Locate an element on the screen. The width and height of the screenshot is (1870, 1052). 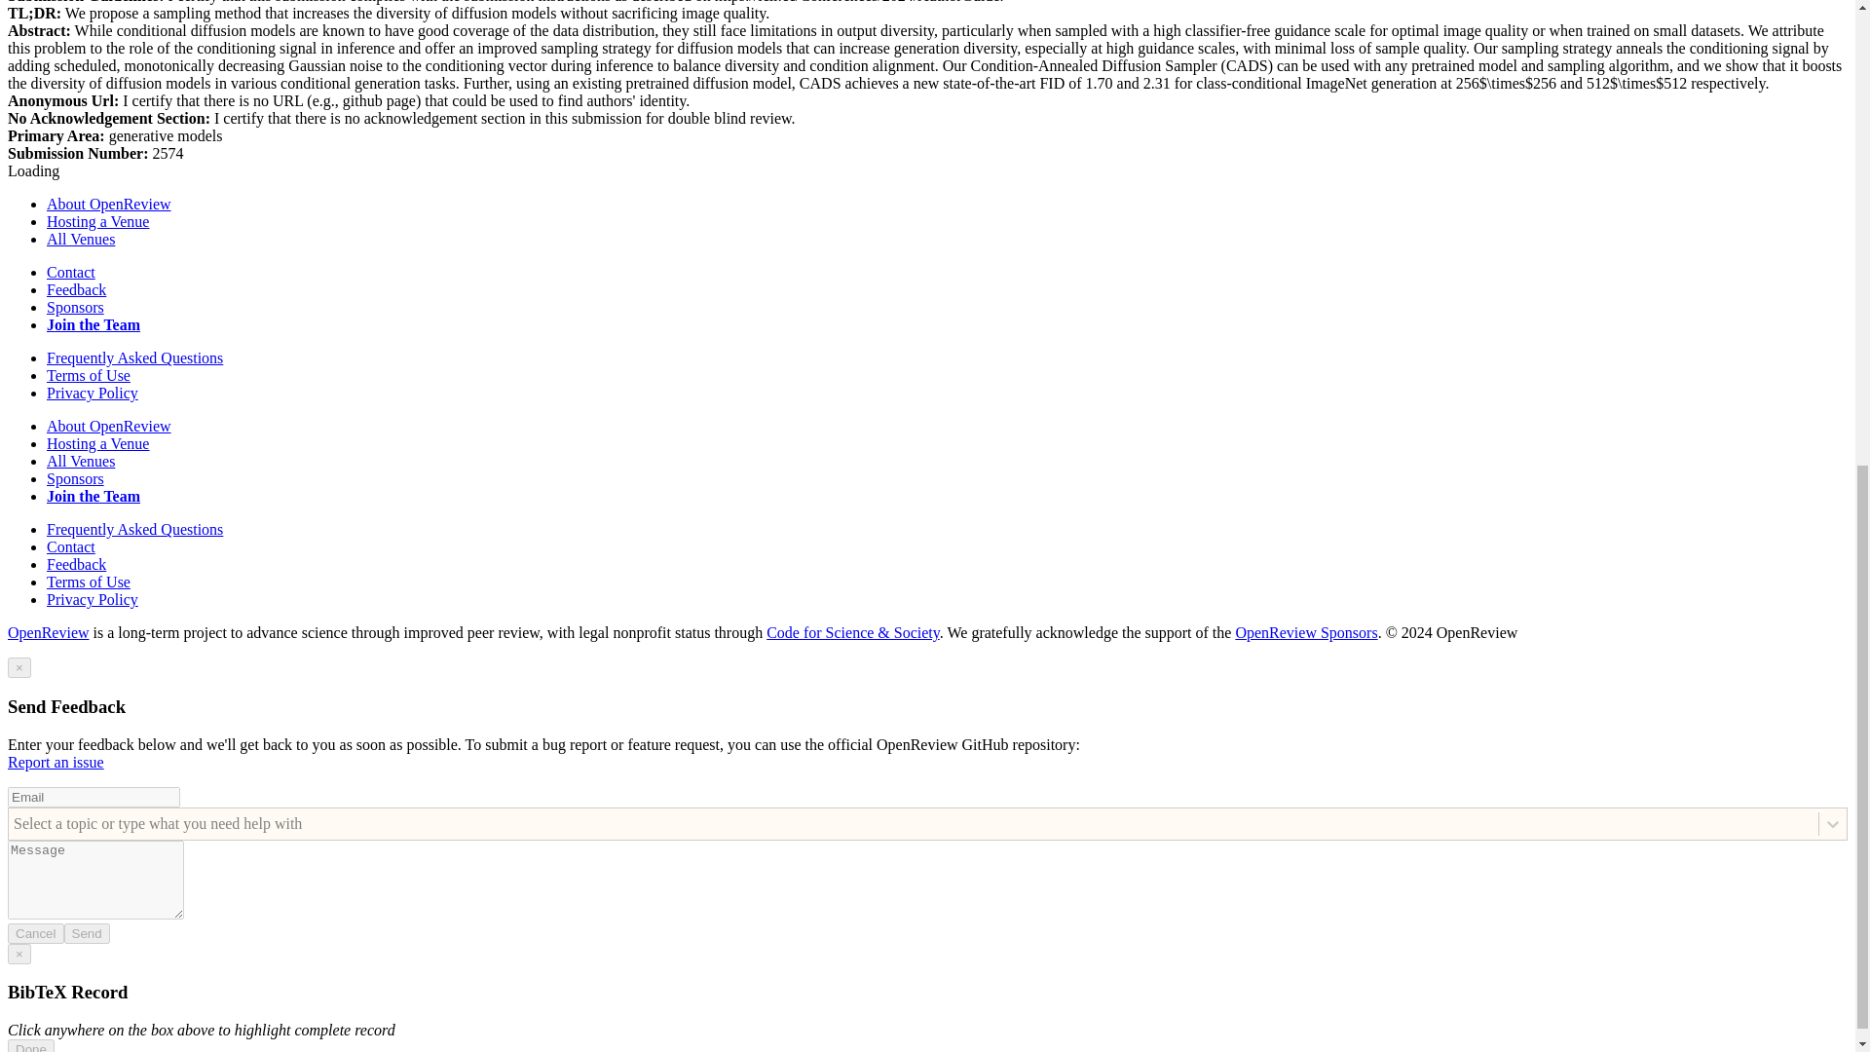
Cancel is located at coordinates (35, 933).